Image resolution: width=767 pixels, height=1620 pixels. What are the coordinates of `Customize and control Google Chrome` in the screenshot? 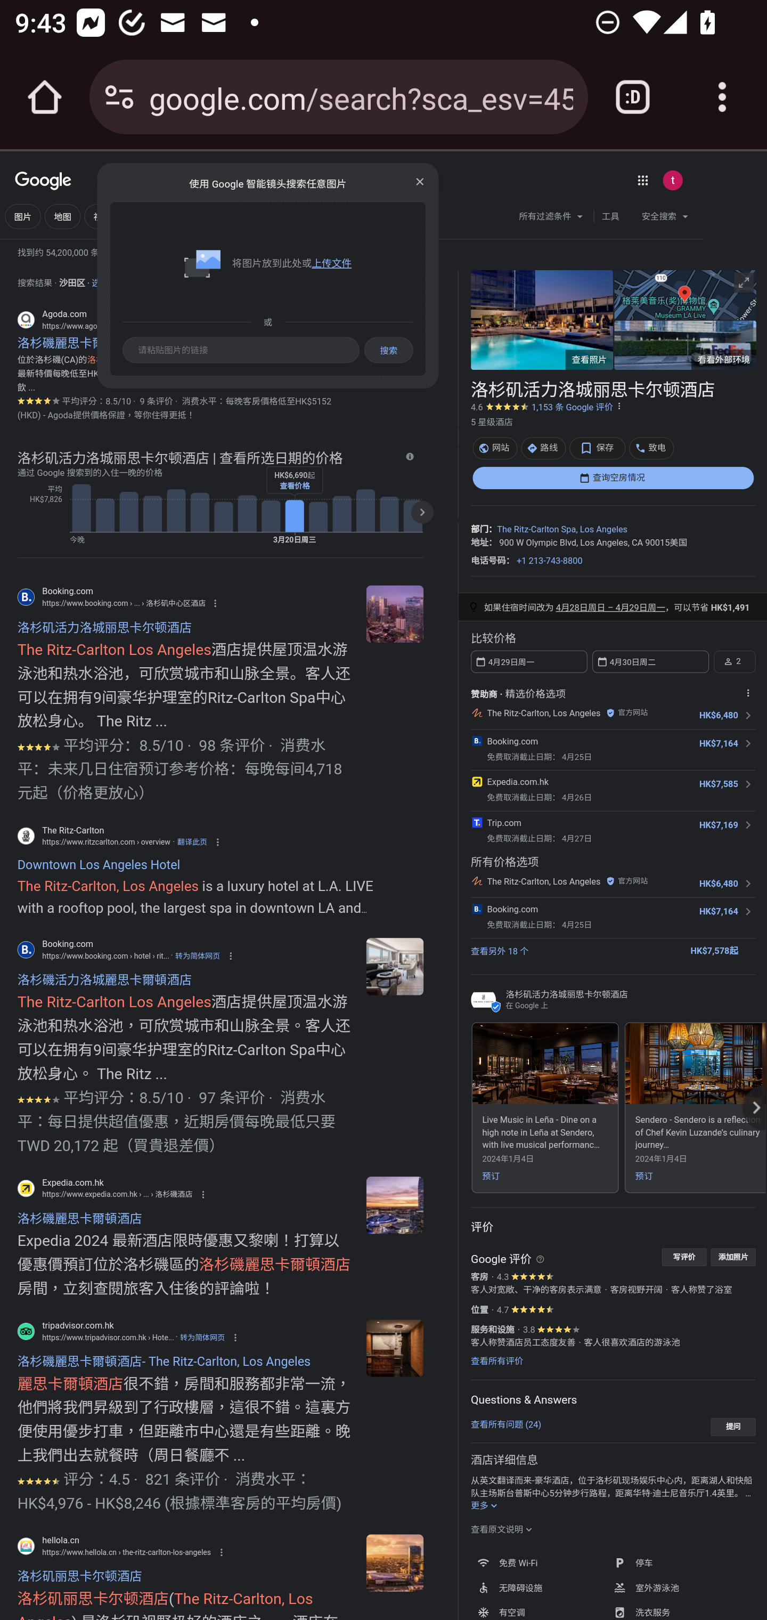 It's located at (722, 97).